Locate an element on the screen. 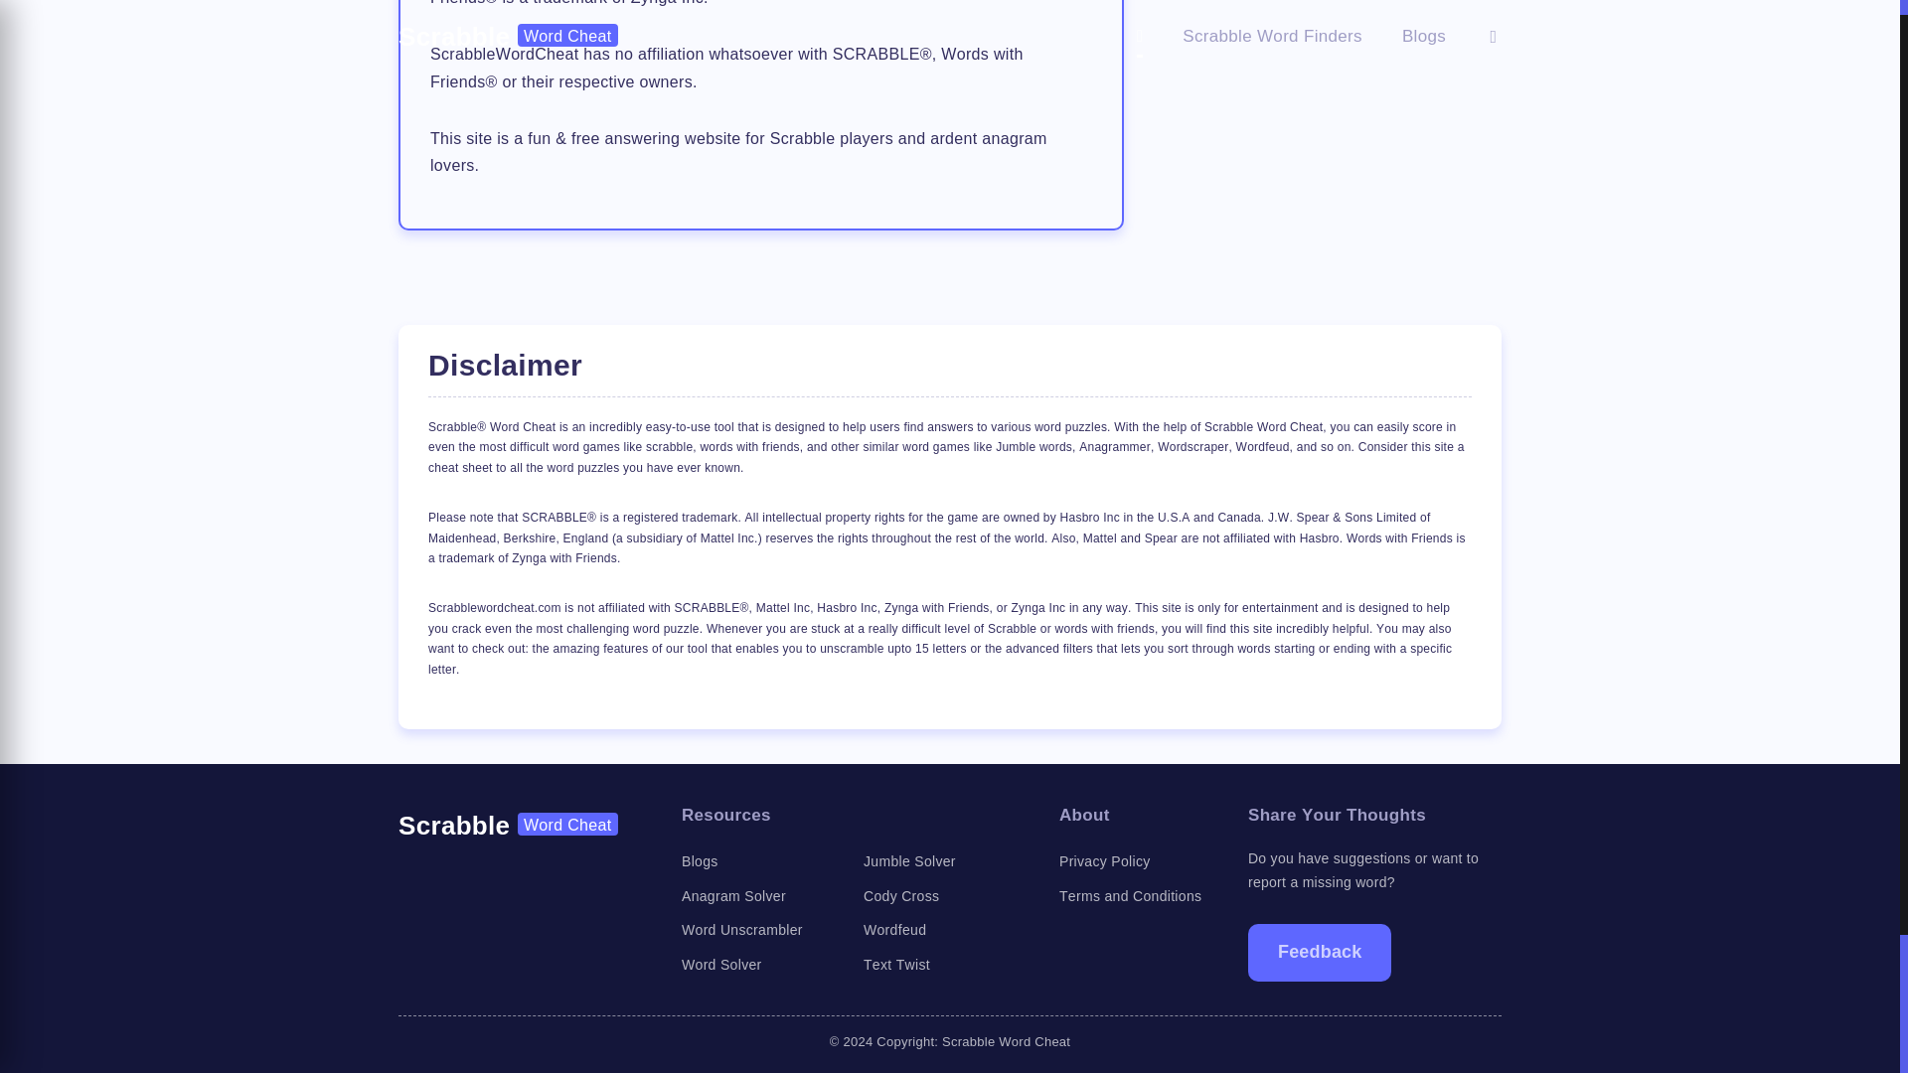  Wordfeud is located at coordinates (894, 929).